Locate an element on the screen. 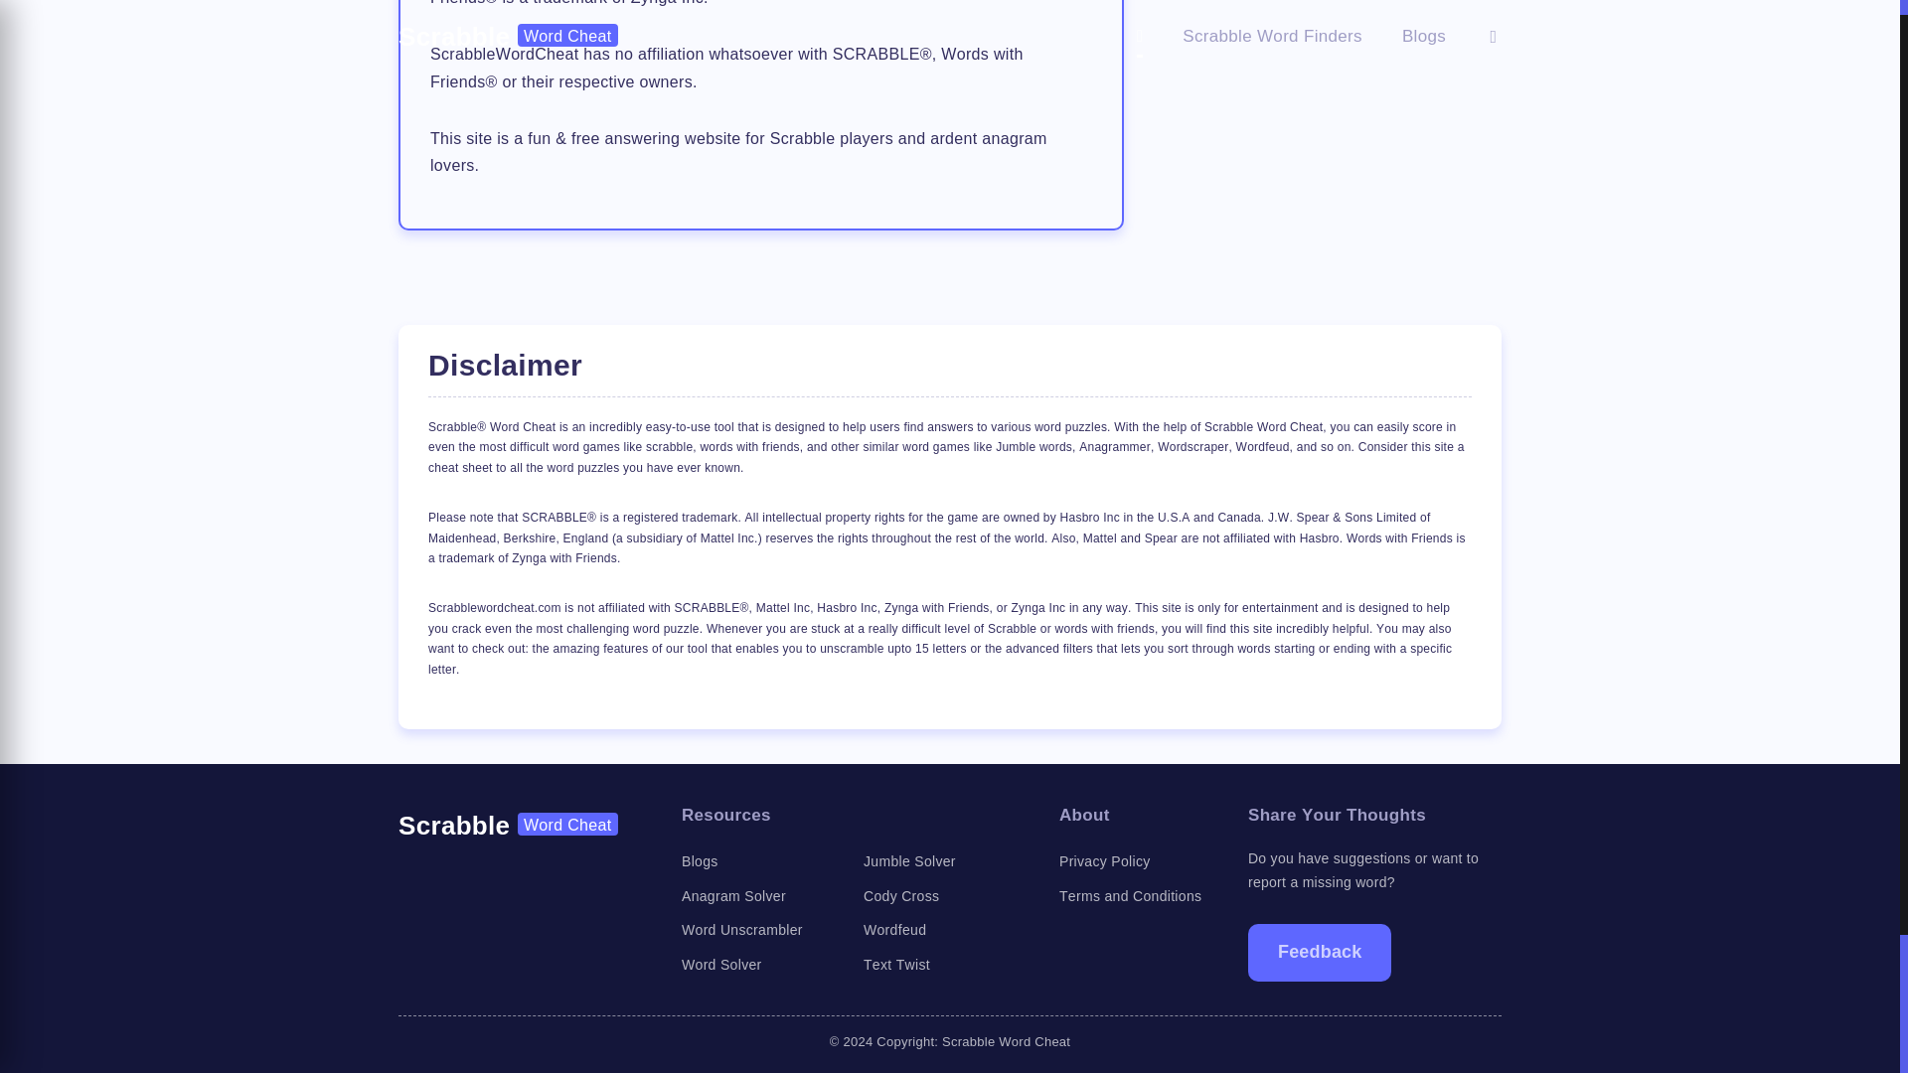  Wordfeud is located at coordinates (894, 929).